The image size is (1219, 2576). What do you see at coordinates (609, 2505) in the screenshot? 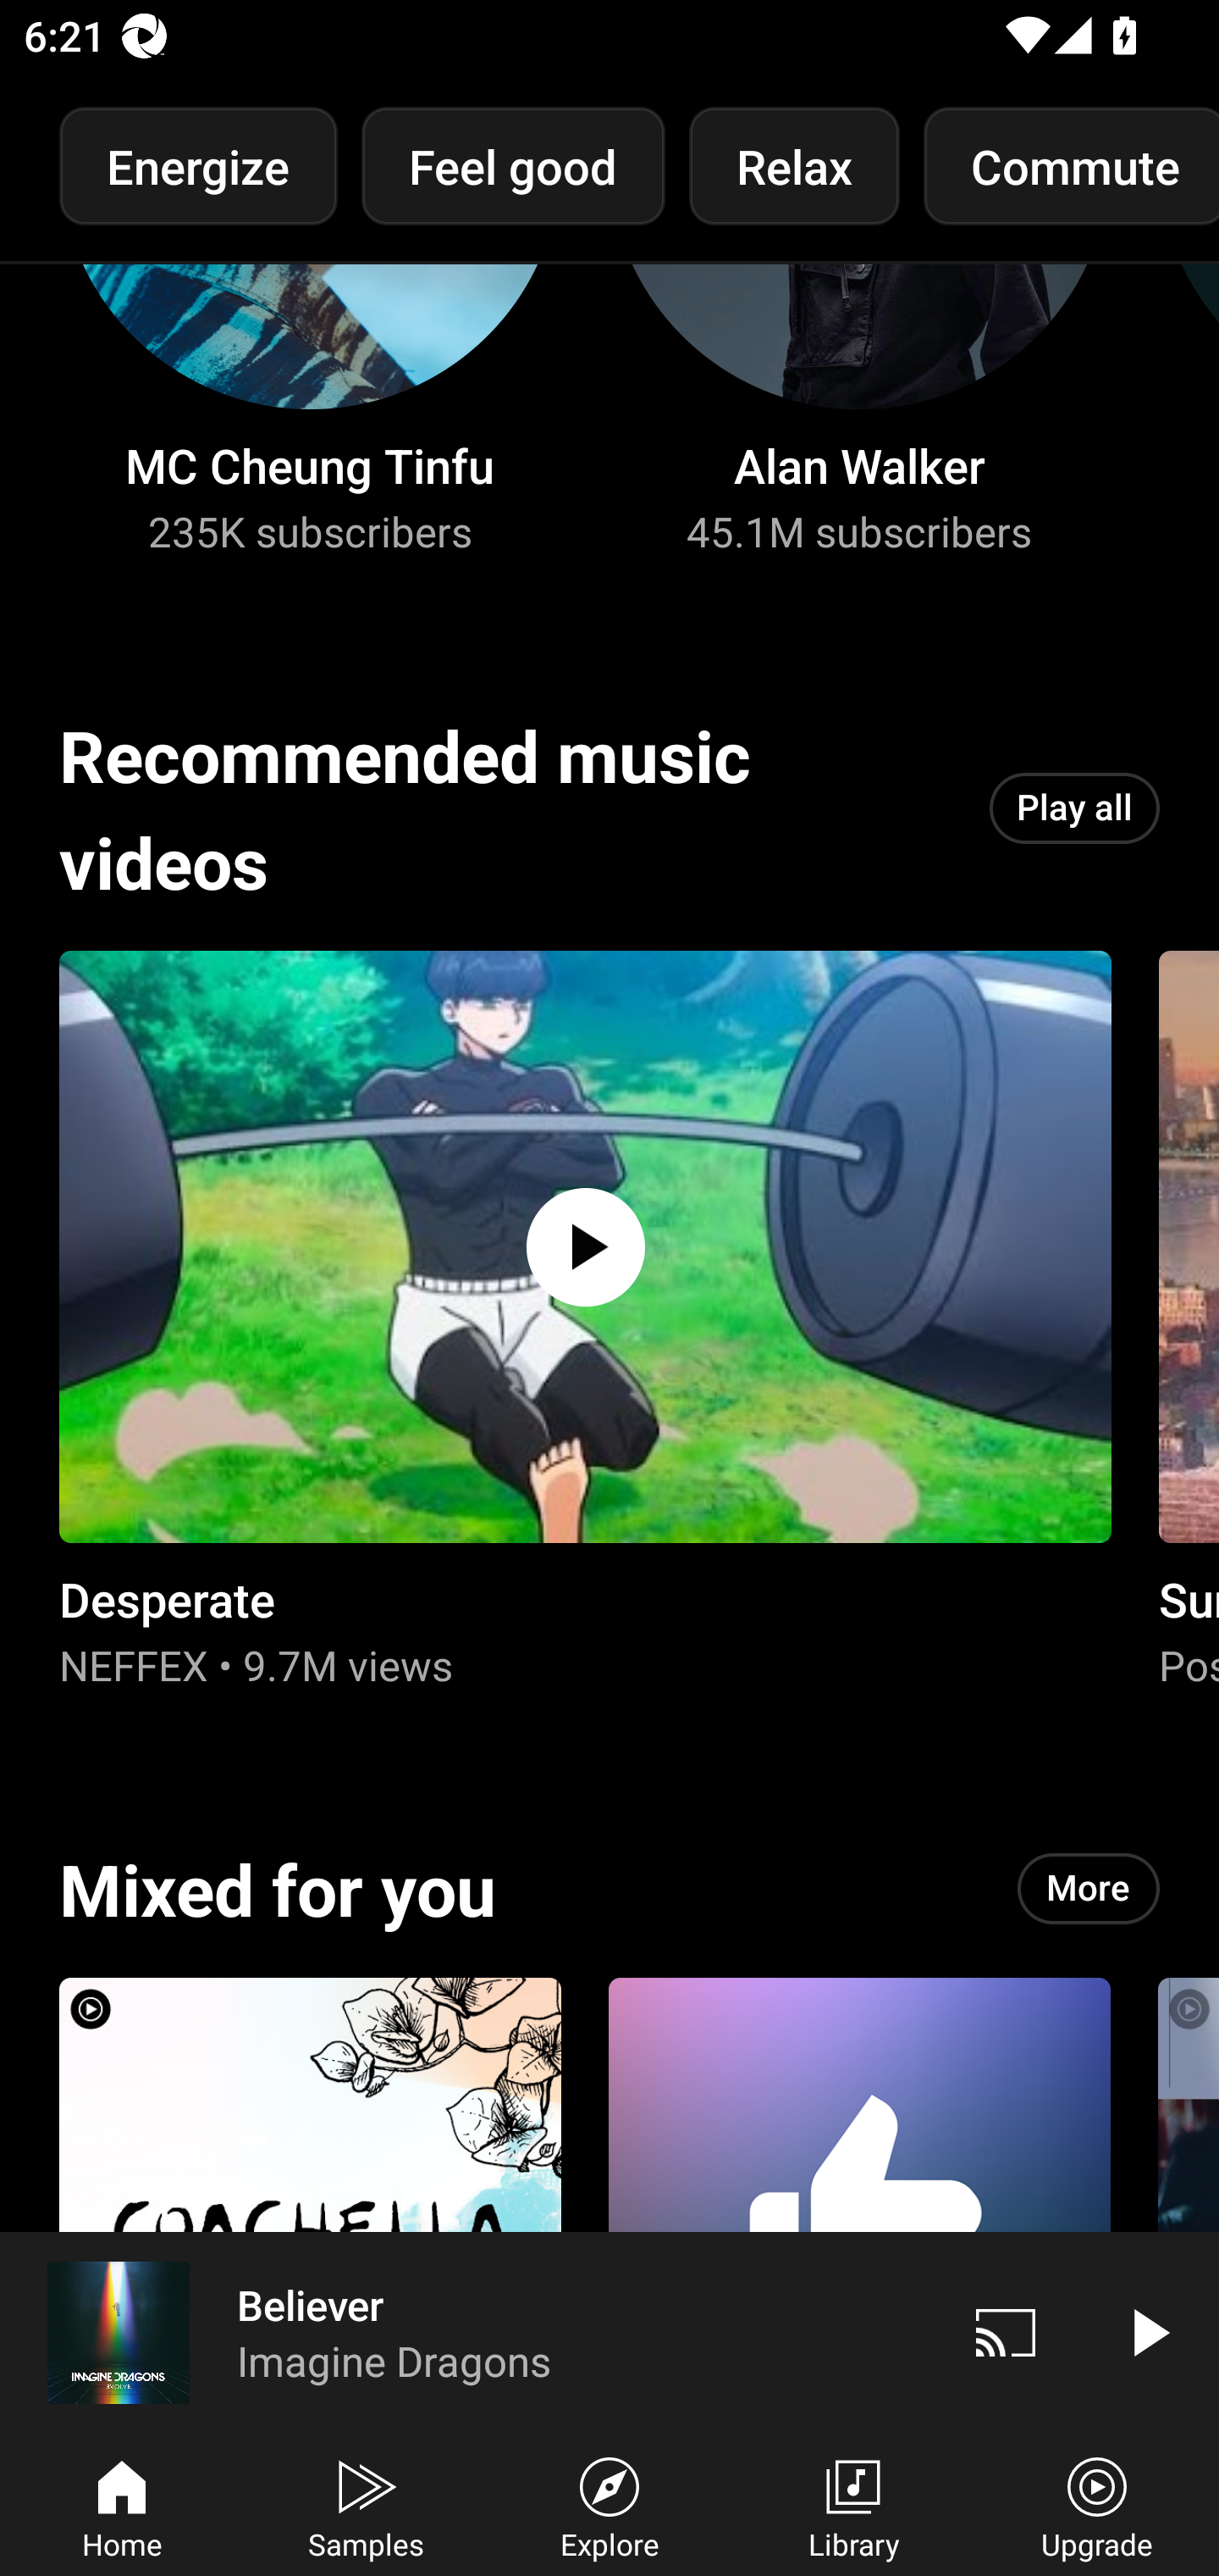
I see `Explore` at bounding box center [609, 2505].